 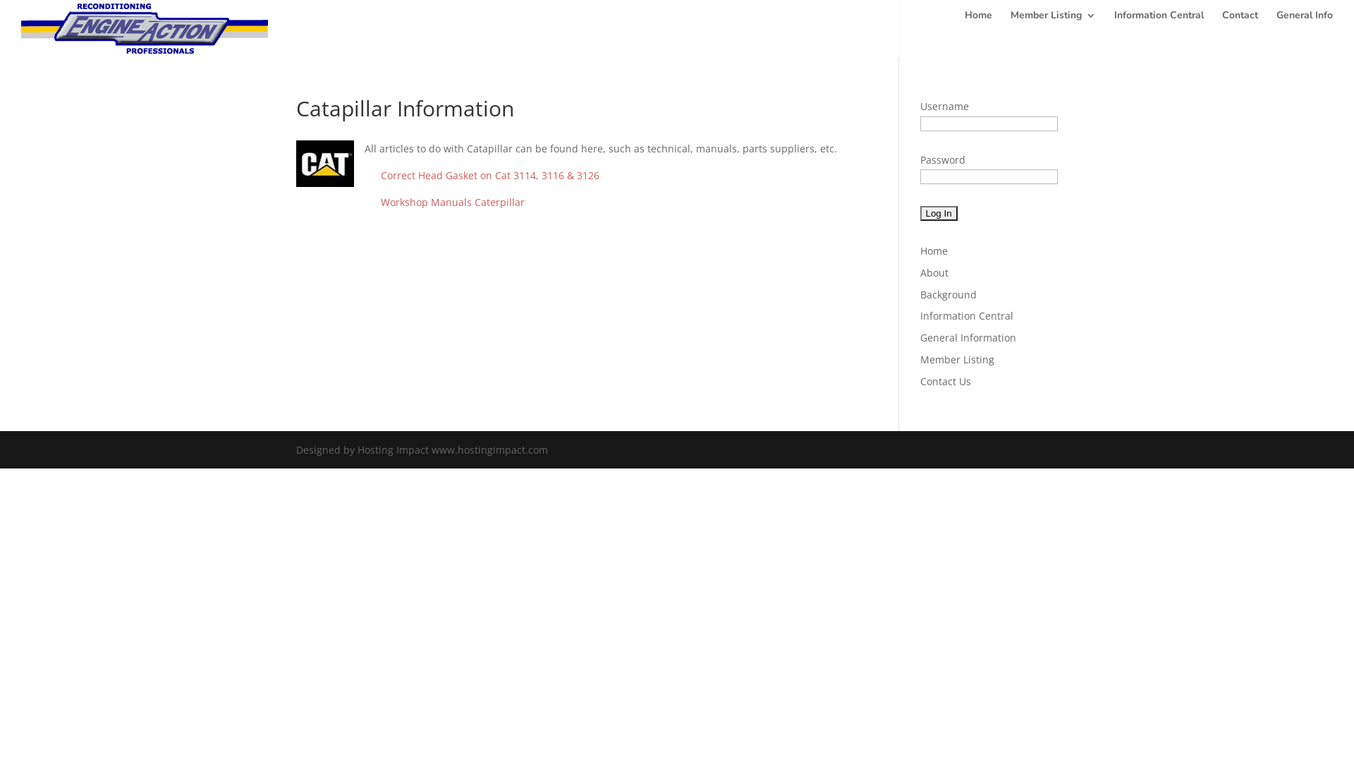 What do you see at coordinates (325, 164) in the screenshot?
I see `Cat` at bounding box center [325, 164].